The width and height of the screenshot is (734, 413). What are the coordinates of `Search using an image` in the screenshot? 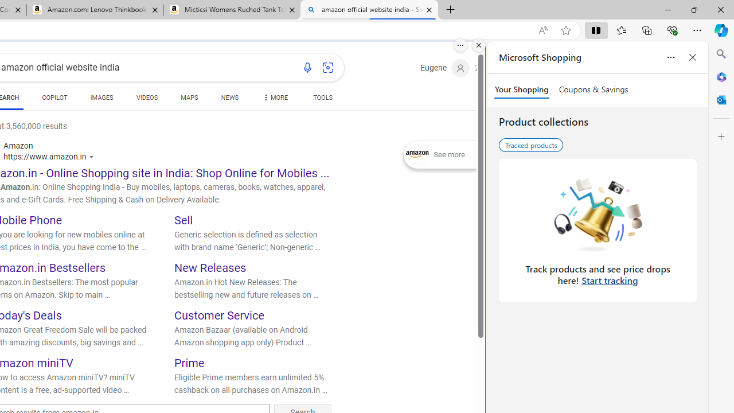 It's located at (328, 68).